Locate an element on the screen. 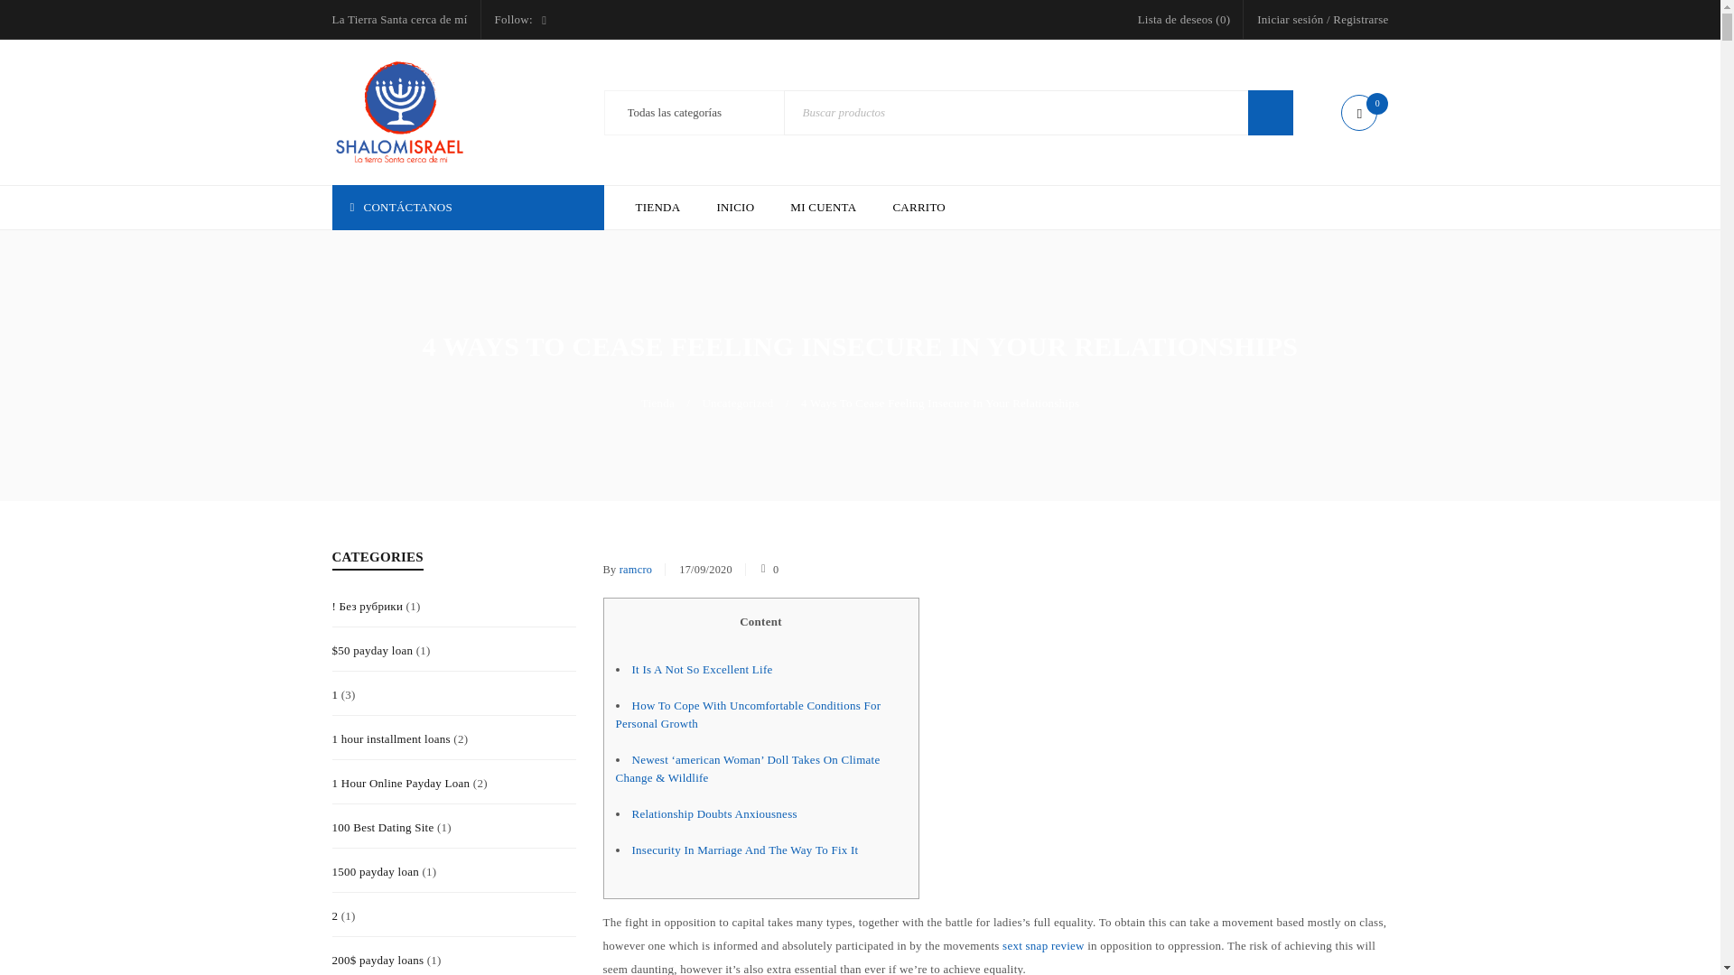 This screenshot has width=1734, height=975. Entradas de ramcro is located at coordinates (635, 569).